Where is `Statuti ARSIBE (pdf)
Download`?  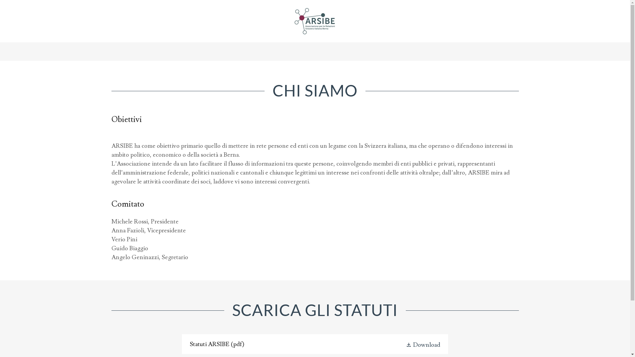
Statuti ARSIBE (pdf)
Download is located at coordinates (315, 344).